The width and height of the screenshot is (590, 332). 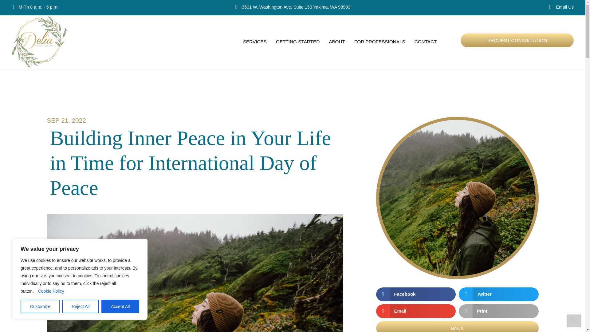 I want to click on Accept All, so click(x=120, y=306).